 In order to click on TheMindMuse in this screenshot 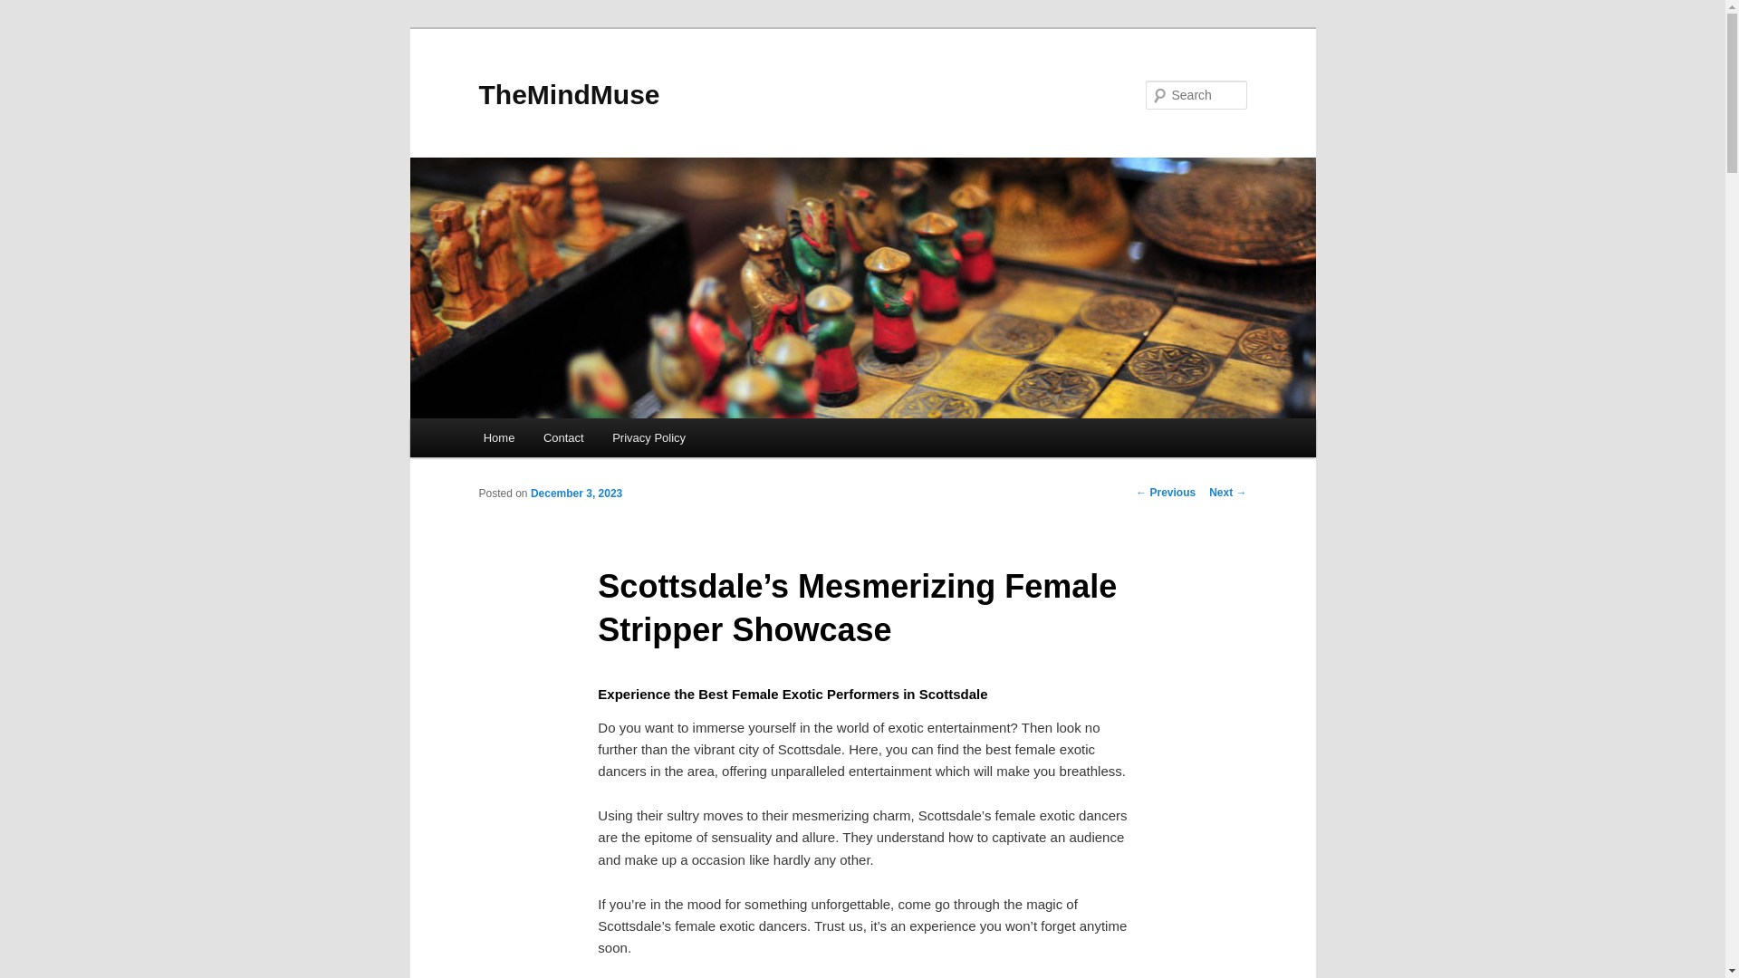, I will do `click(569, 94)`.